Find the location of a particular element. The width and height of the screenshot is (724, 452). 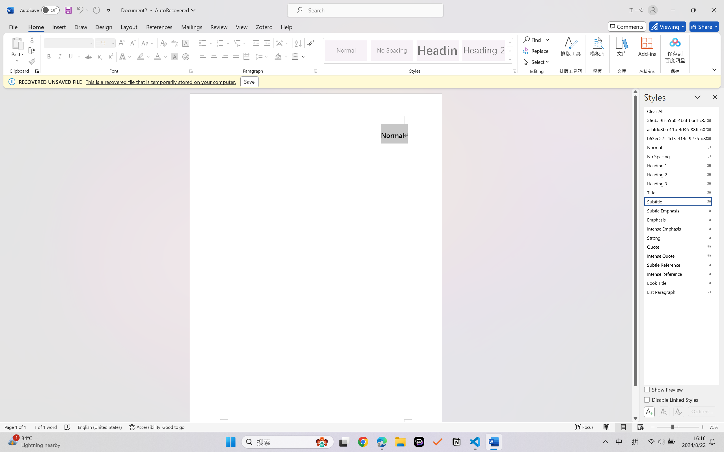

Row Down is located at coordinates (510, 51).